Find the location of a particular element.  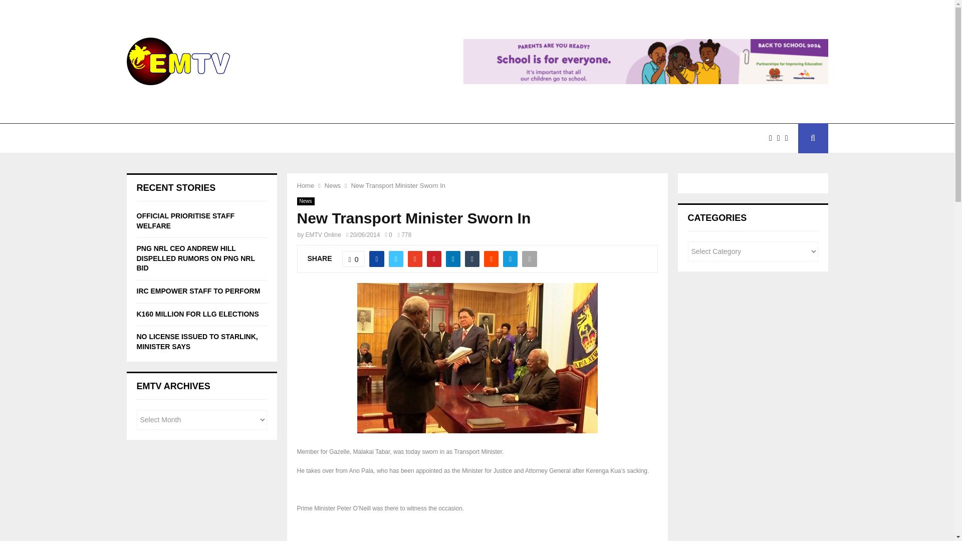

NEWS is located at coordinates (148, 138).